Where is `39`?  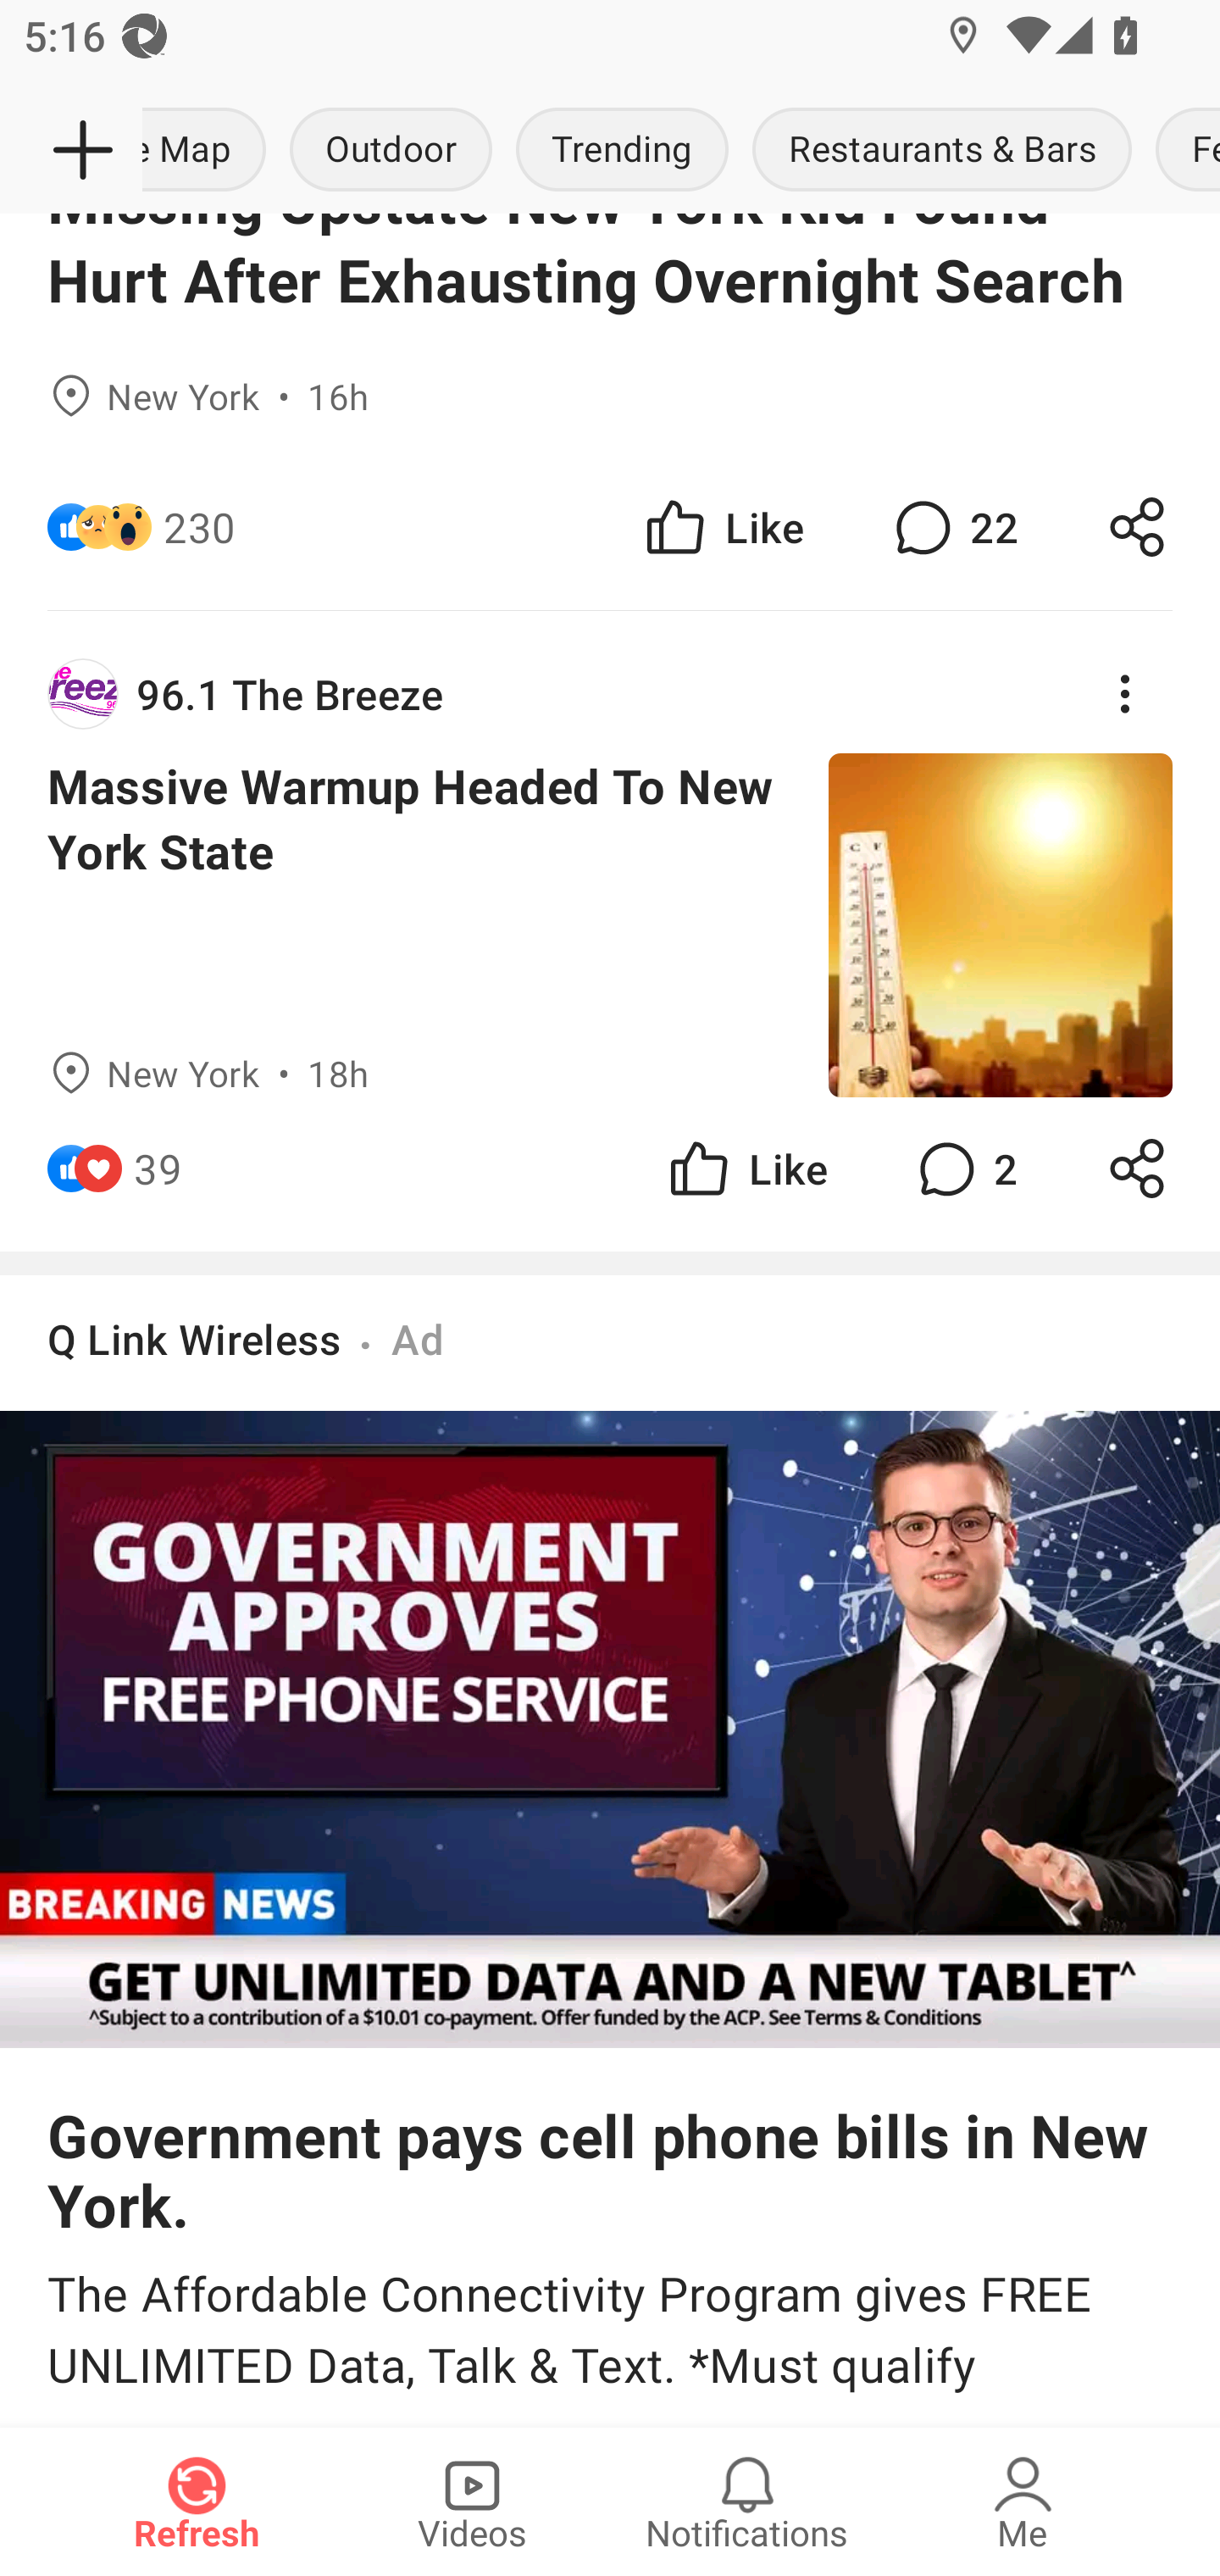 39 is located at coordinates (158, 1168).